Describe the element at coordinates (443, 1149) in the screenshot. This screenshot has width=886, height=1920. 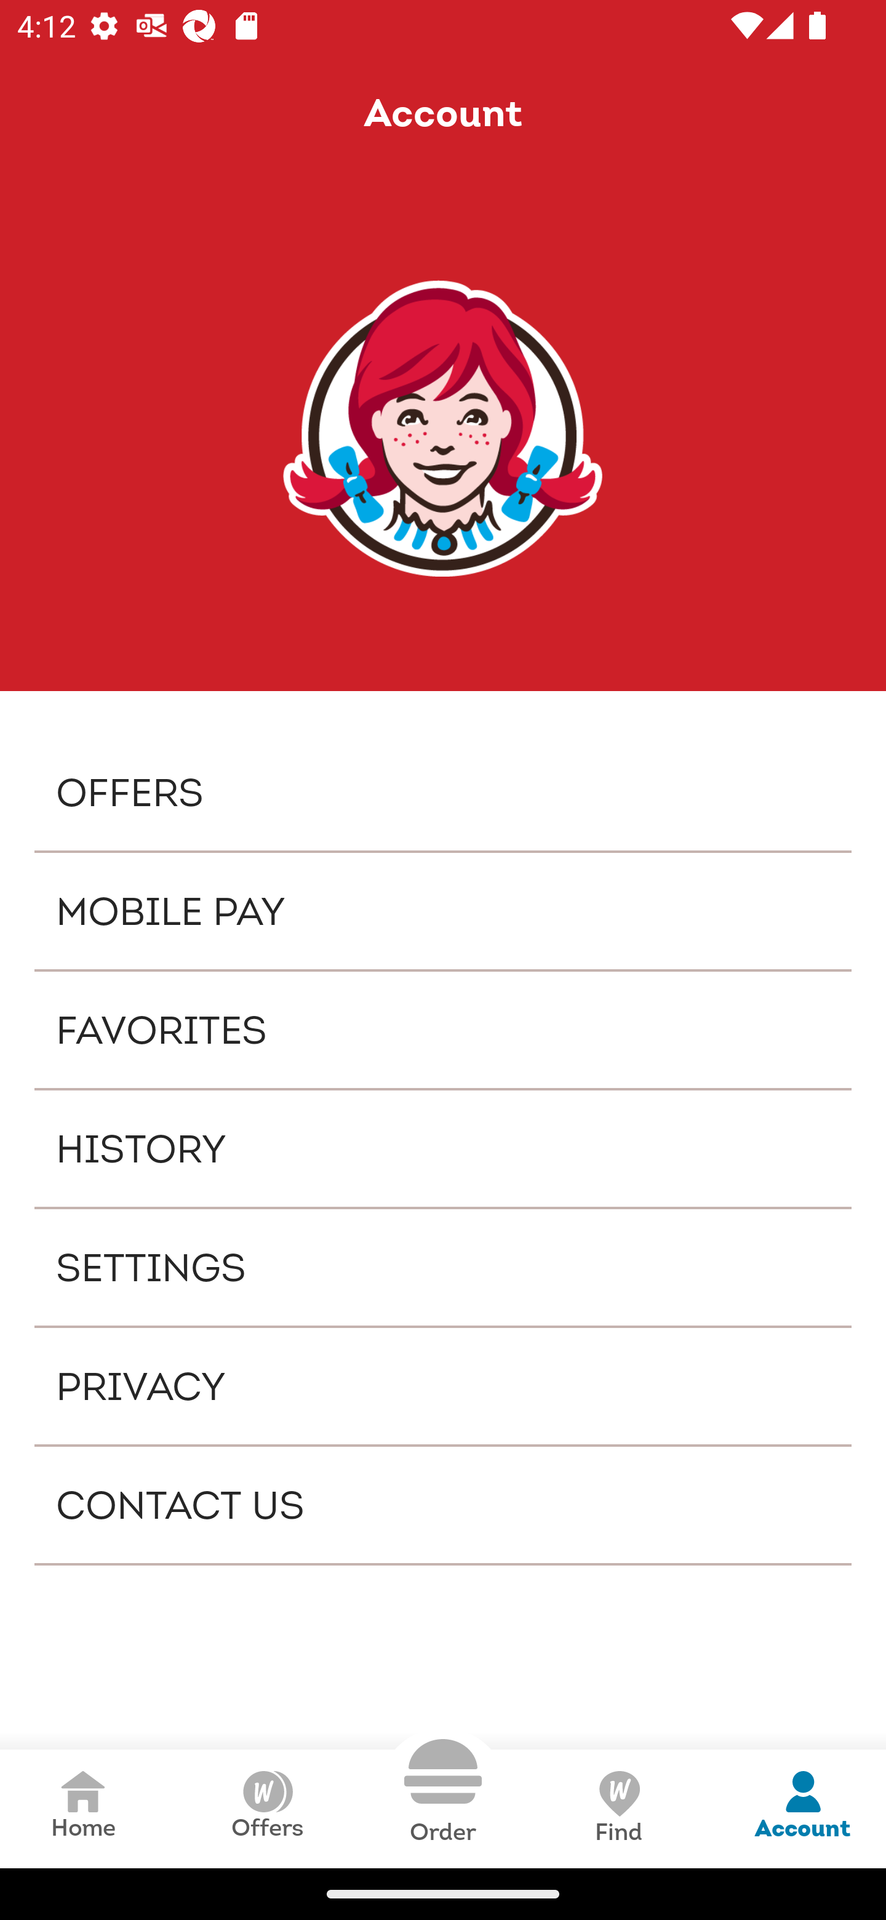
I see `HISTORY History,5 of 8` at that location.